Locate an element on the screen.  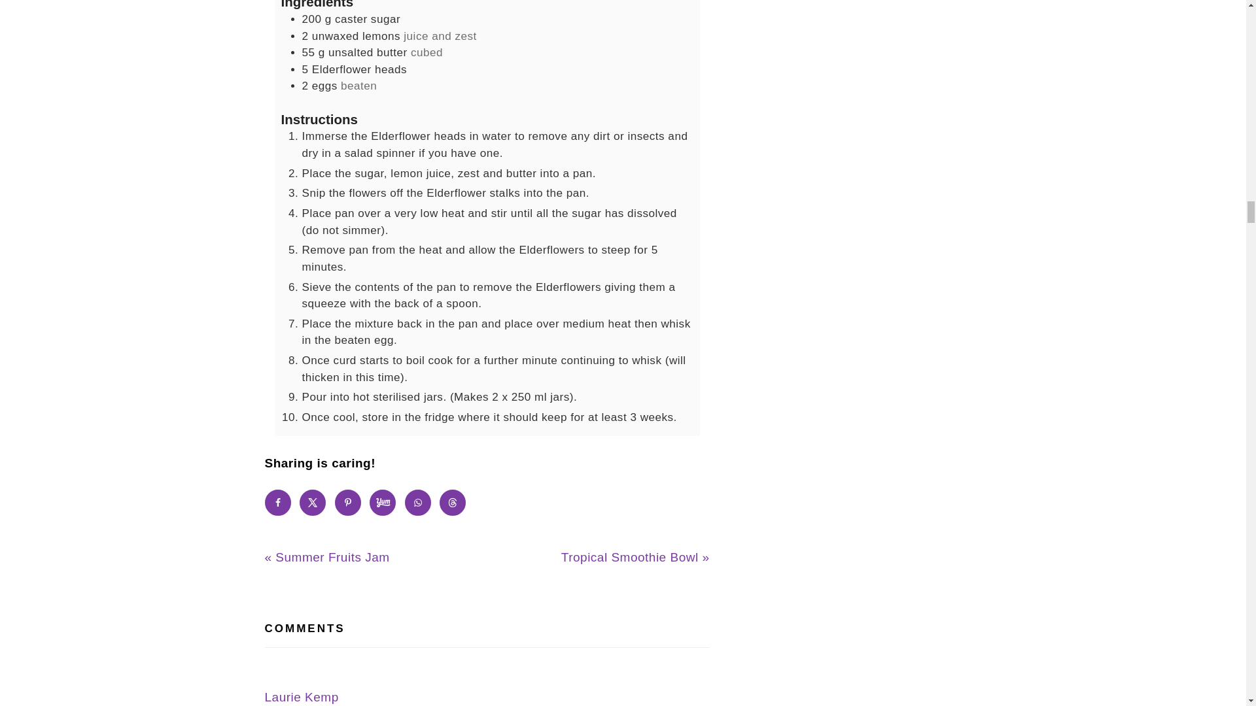
Share on X is located at coordinates (313, 503).